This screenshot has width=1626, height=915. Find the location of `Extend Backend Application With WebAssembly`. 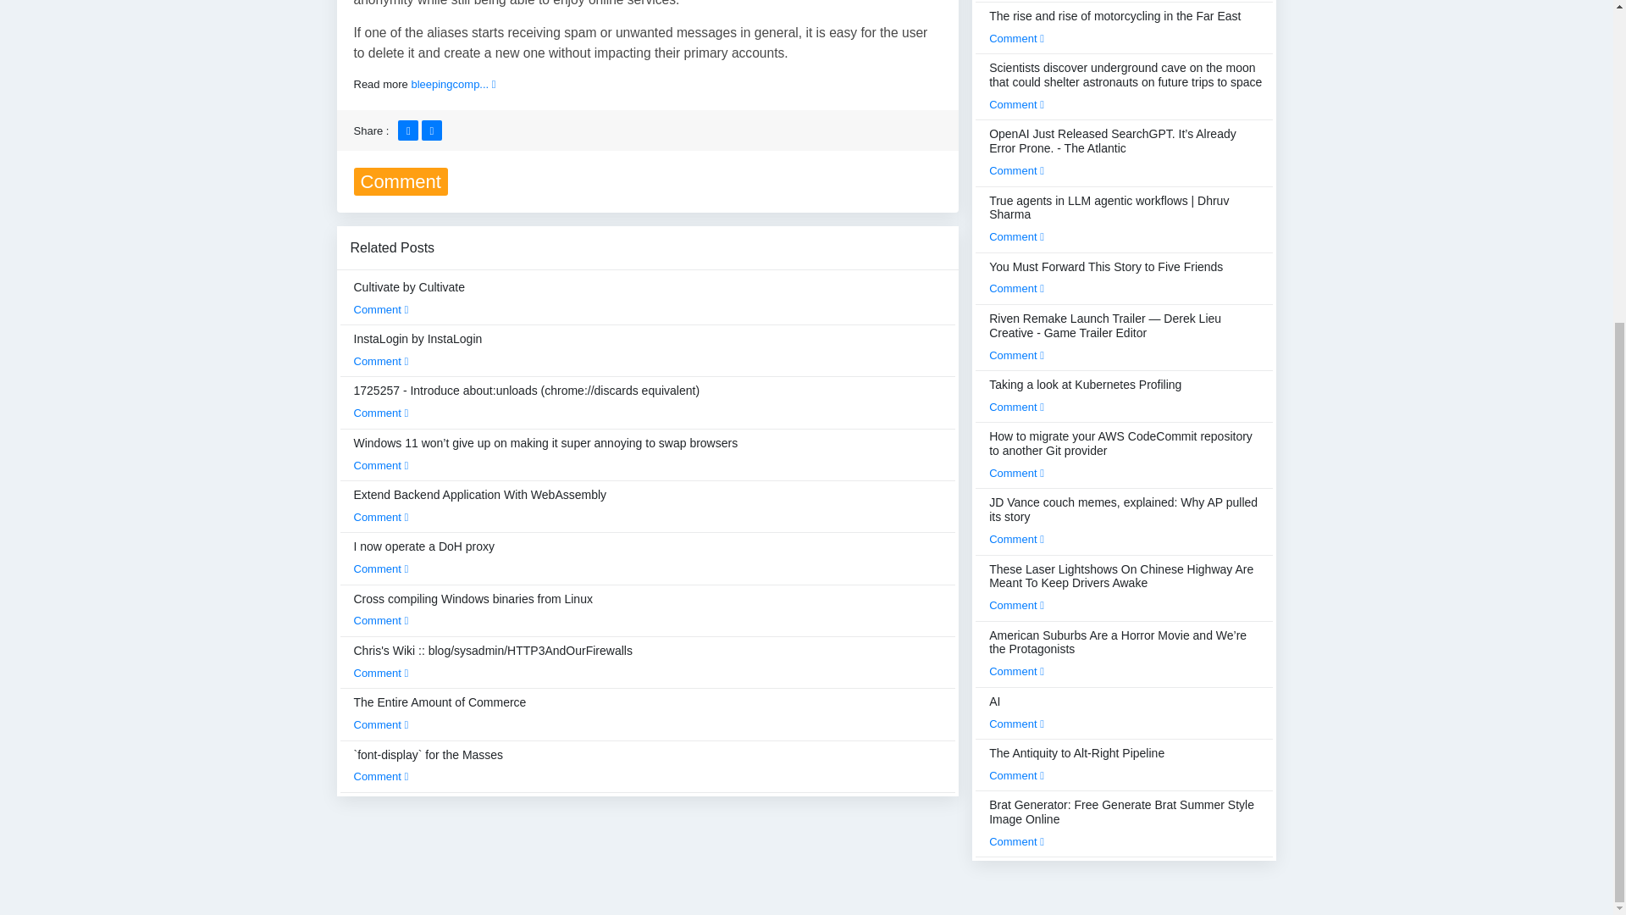

Extend Backend Application With WebAssembly is located at coordinates (480, 505).